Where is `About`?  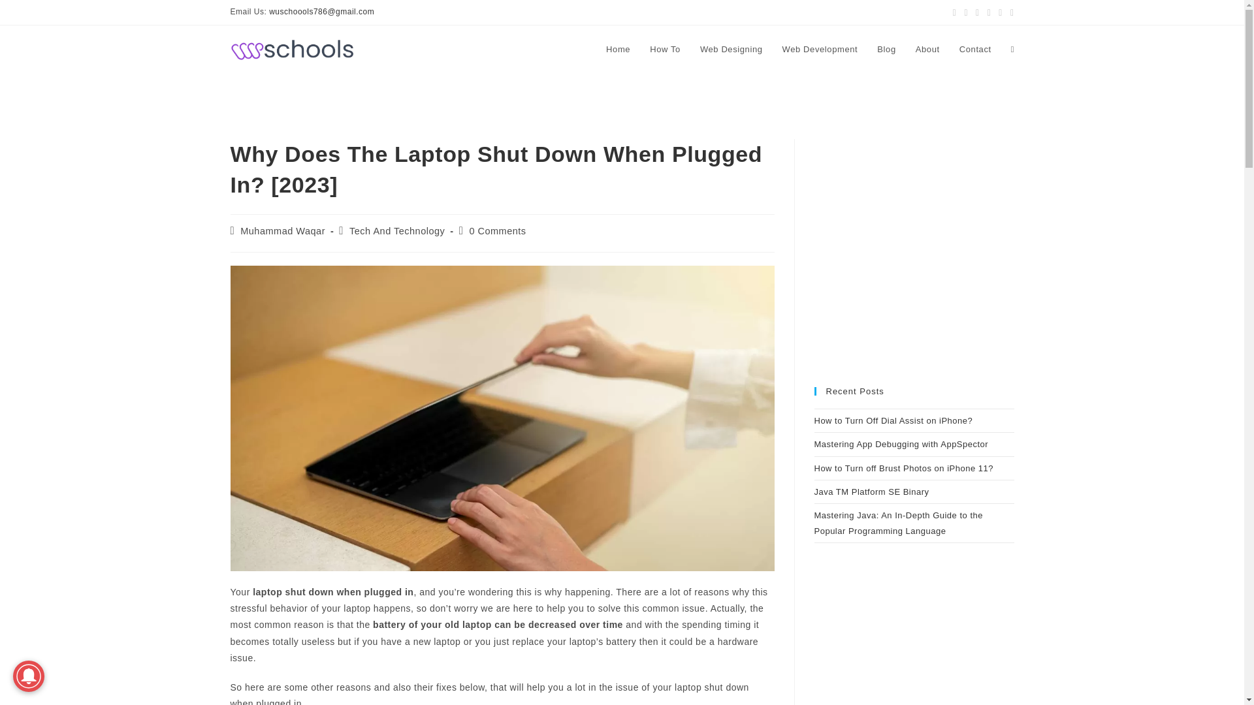 About is located at coordinates (927, 50).